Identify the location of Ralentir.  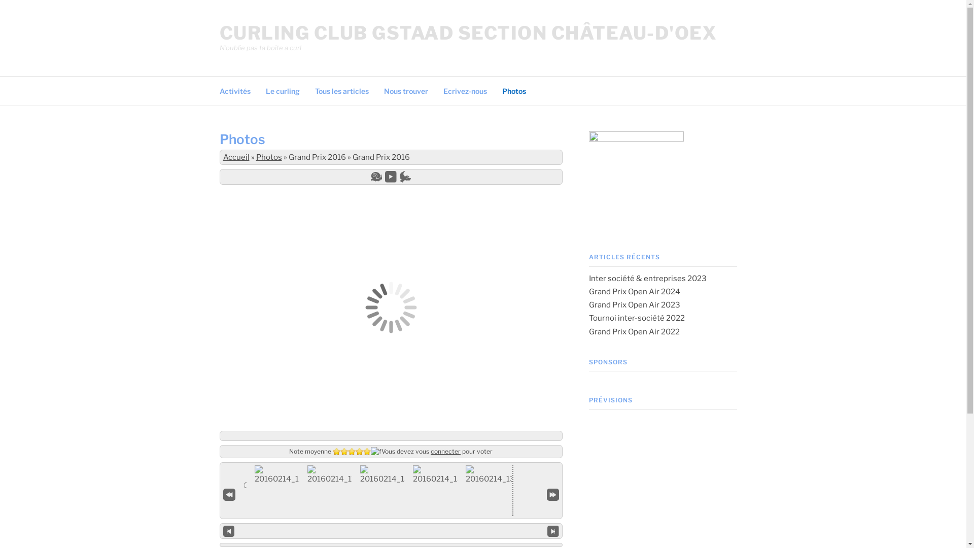
(376, 177).